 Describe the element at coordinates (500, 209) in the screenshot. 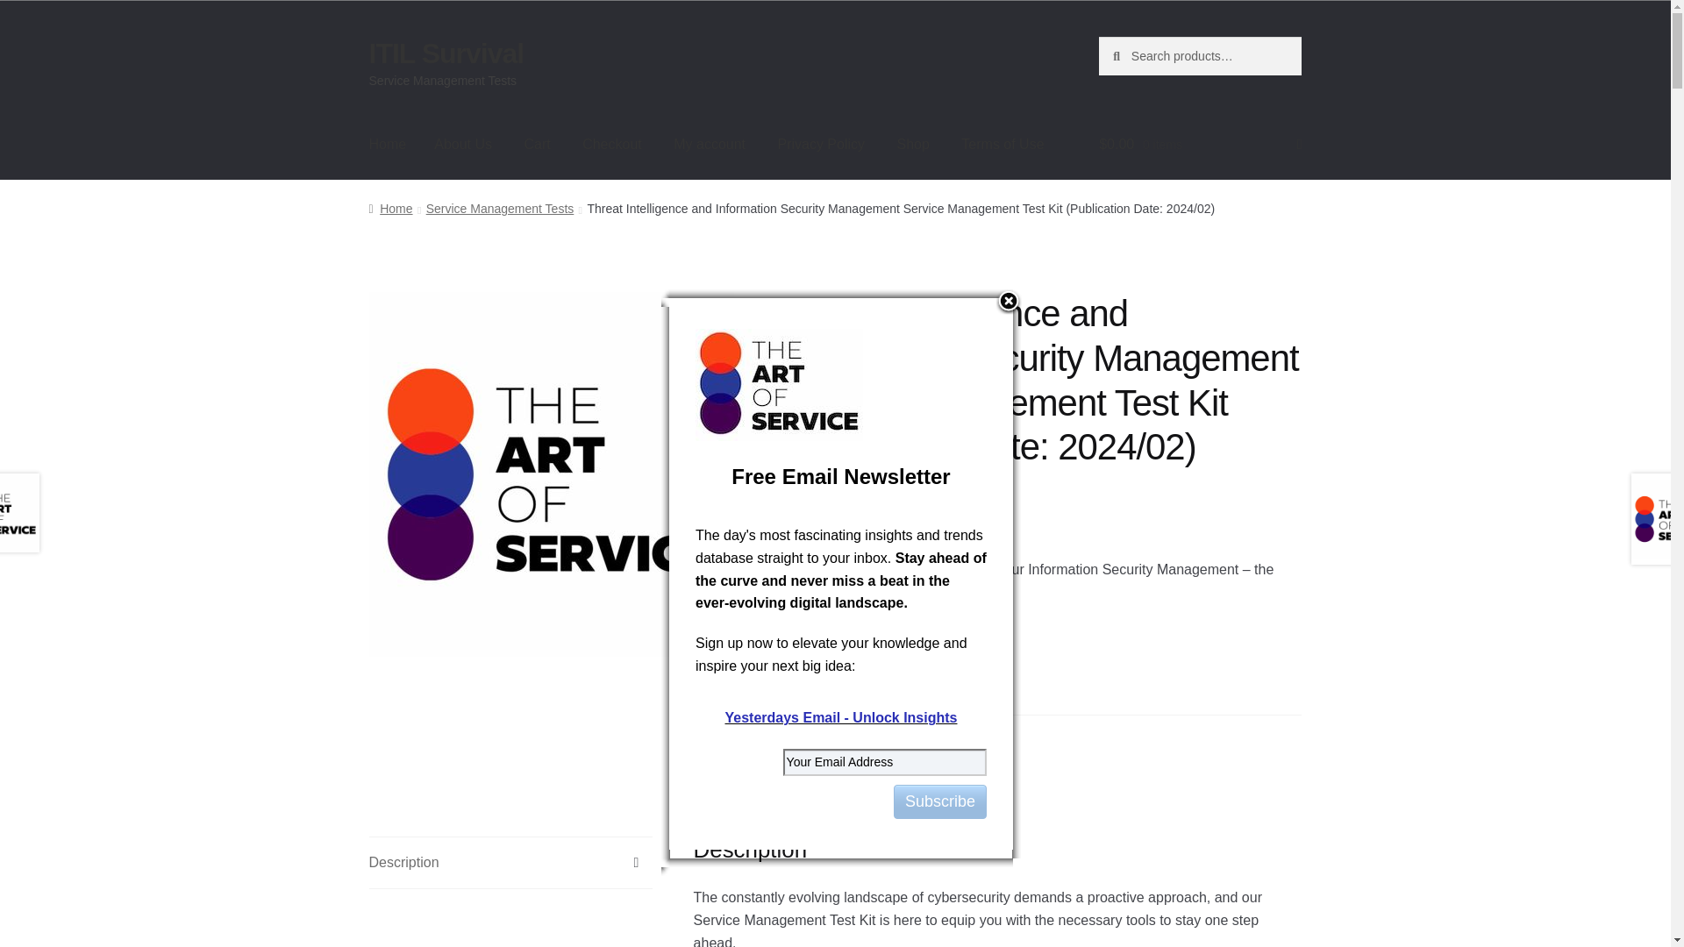

I see `Service Management Tests` at that location.